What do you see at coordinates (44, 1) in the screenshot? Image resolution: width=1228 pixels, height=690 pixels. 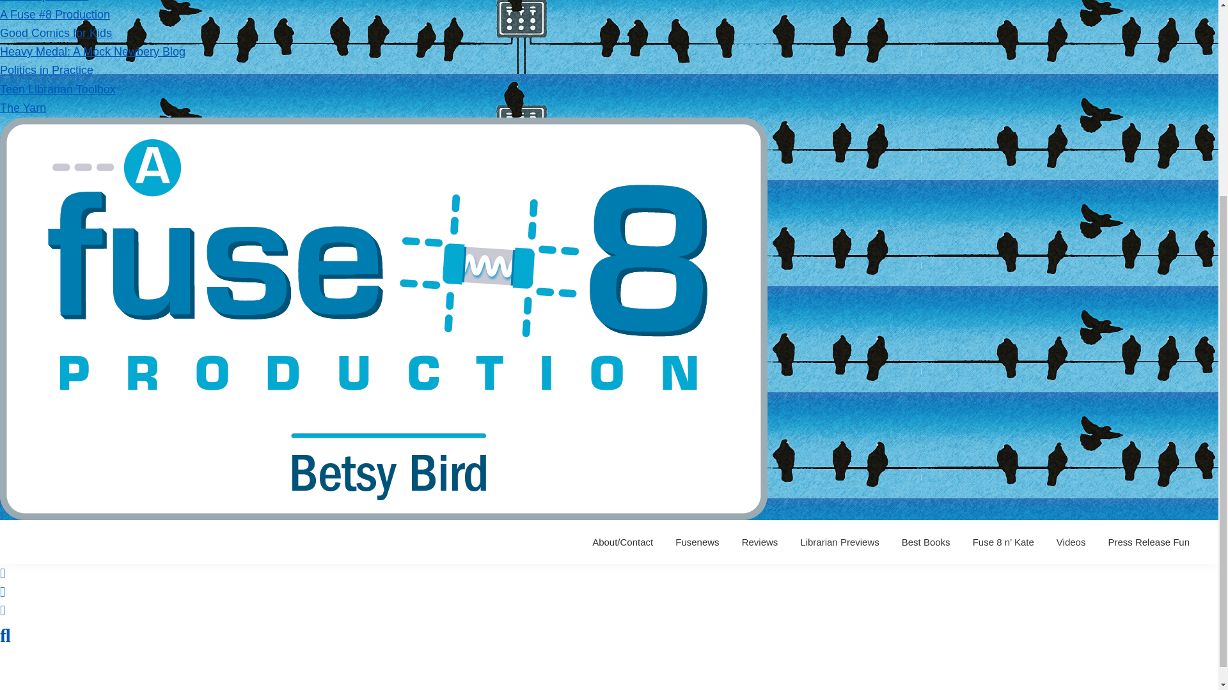 I see `100 Scope Notes` at bounding box center [44, 1].